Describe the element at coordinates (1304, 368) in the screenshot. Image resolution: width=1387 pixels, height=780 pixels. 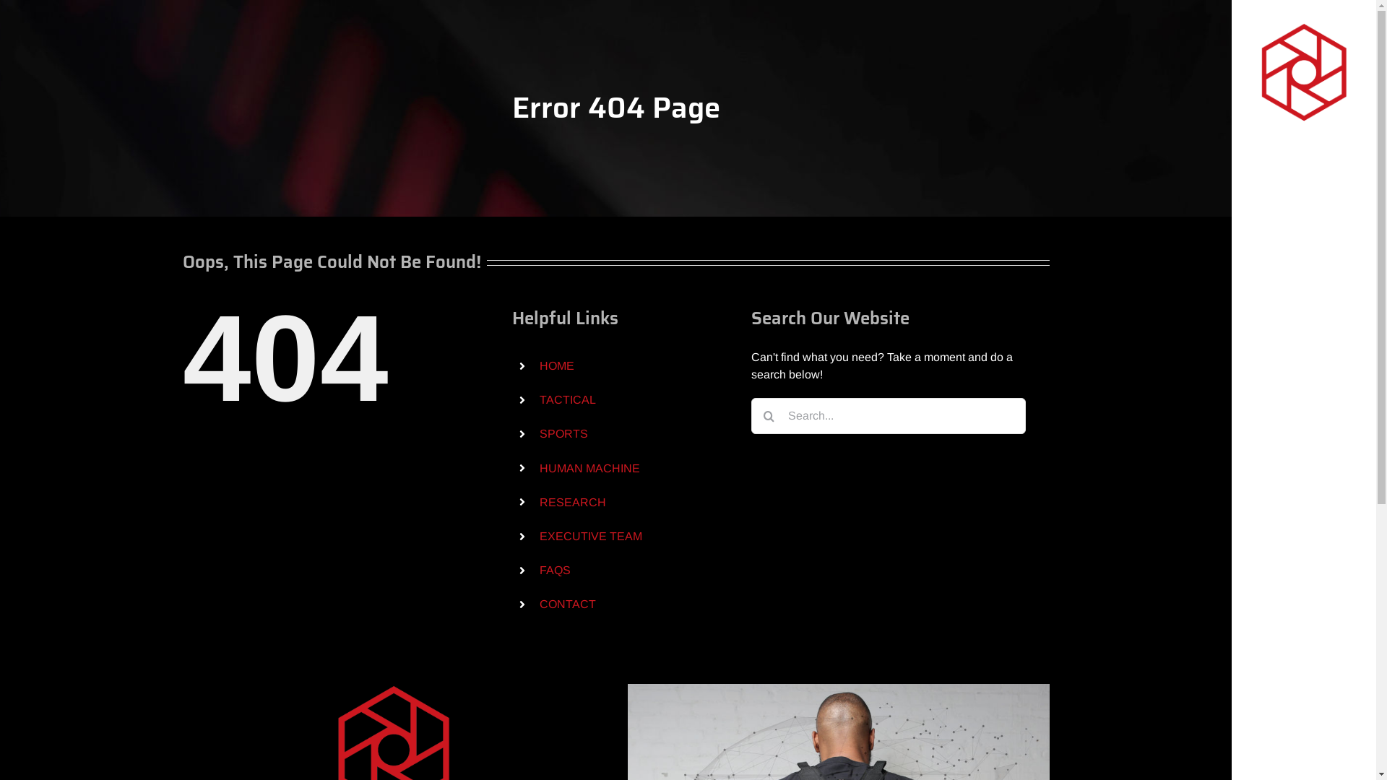
I see `Instagram` at that location.